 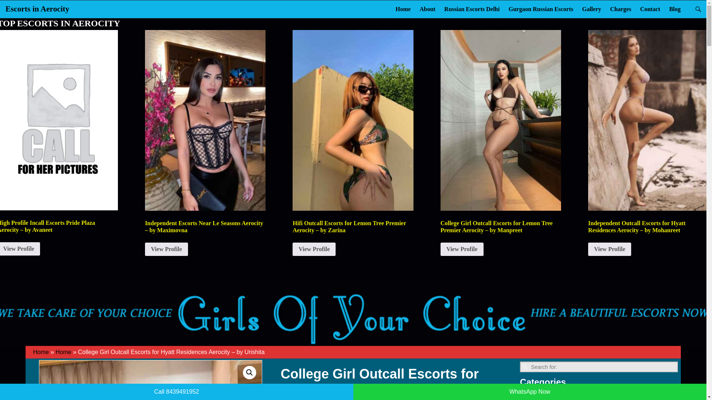 I want to click on Gurgaon Russian Escorts, so click(x=541, y=9).